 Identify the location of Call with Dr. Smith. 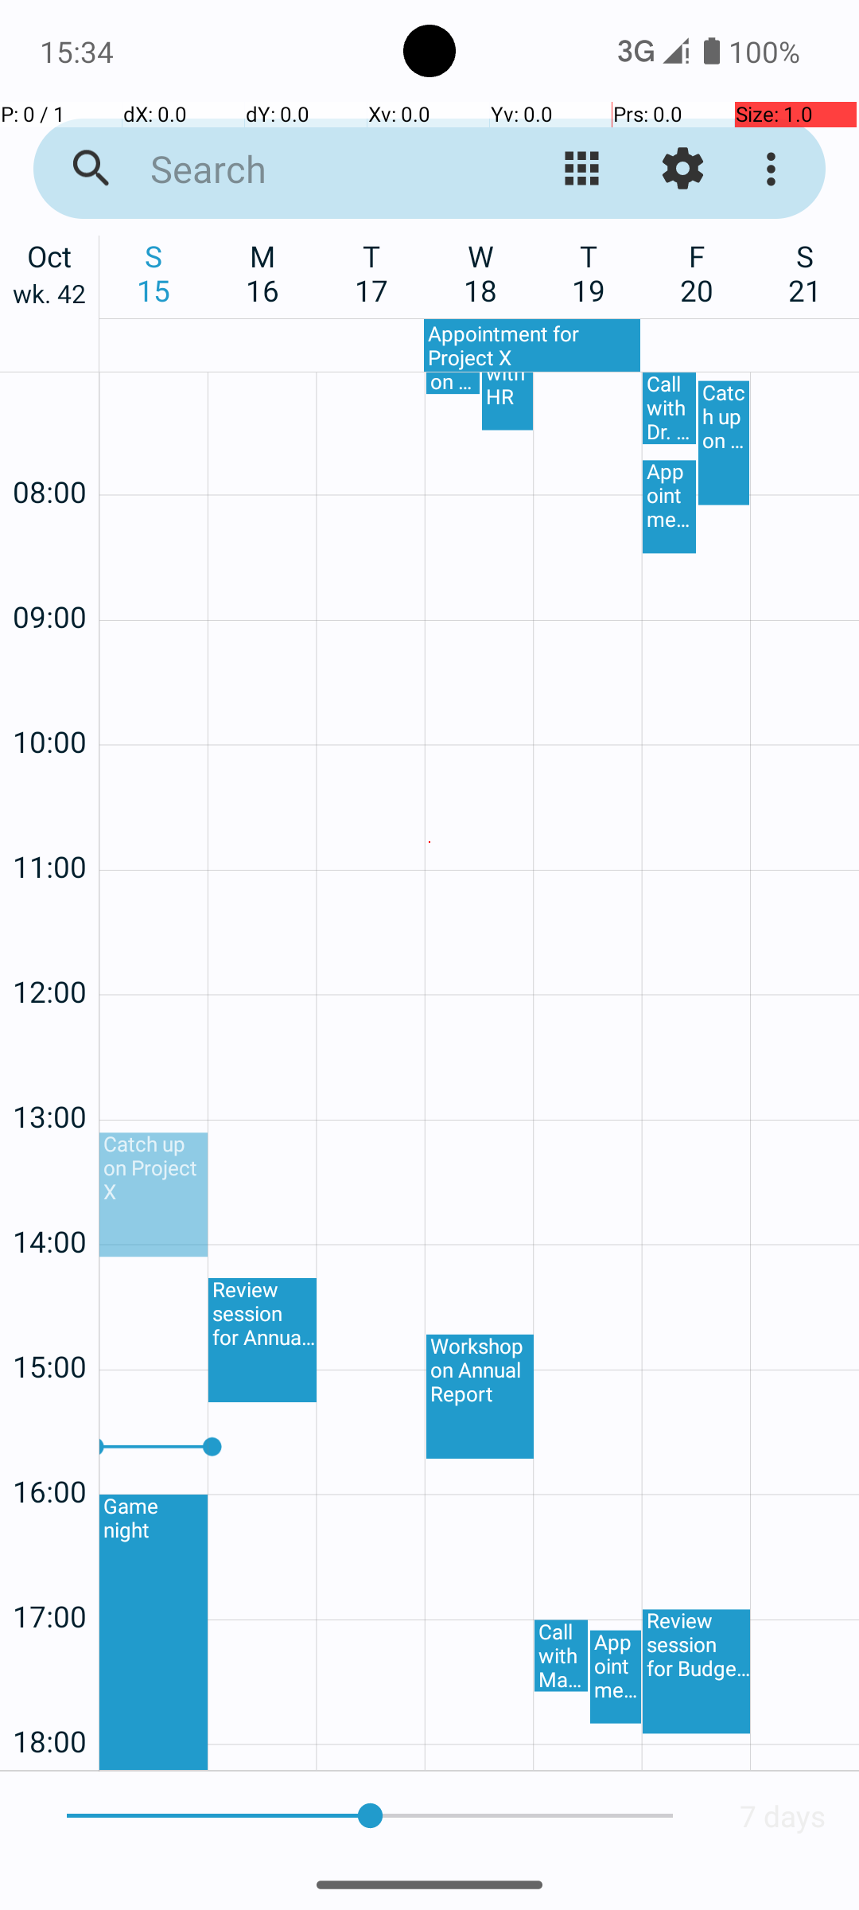
(670, 408).